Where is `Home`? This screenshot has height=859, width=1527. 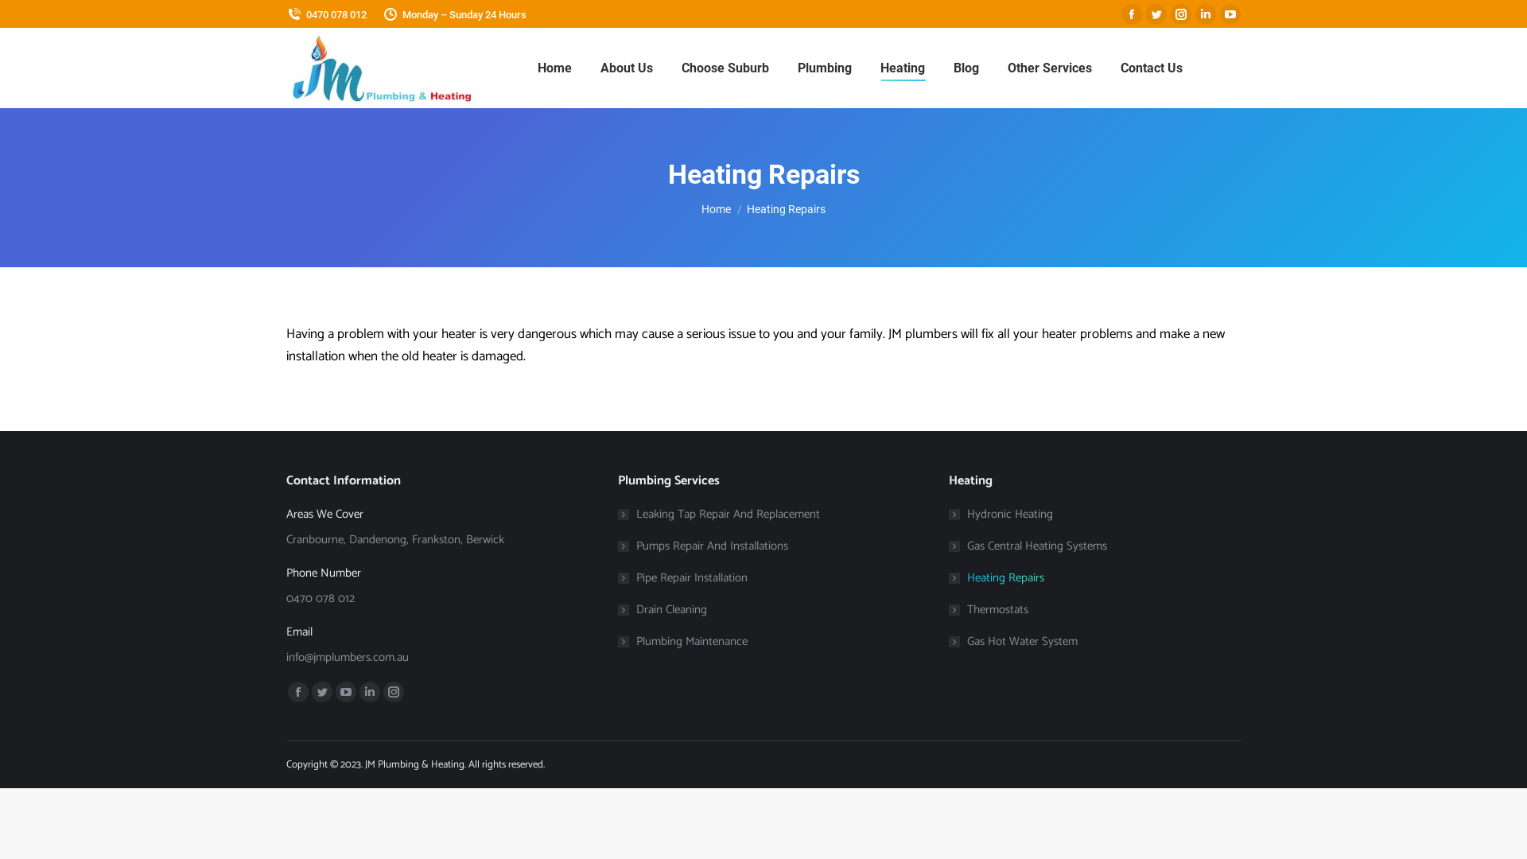
Home is located at coordinates (716, 209).